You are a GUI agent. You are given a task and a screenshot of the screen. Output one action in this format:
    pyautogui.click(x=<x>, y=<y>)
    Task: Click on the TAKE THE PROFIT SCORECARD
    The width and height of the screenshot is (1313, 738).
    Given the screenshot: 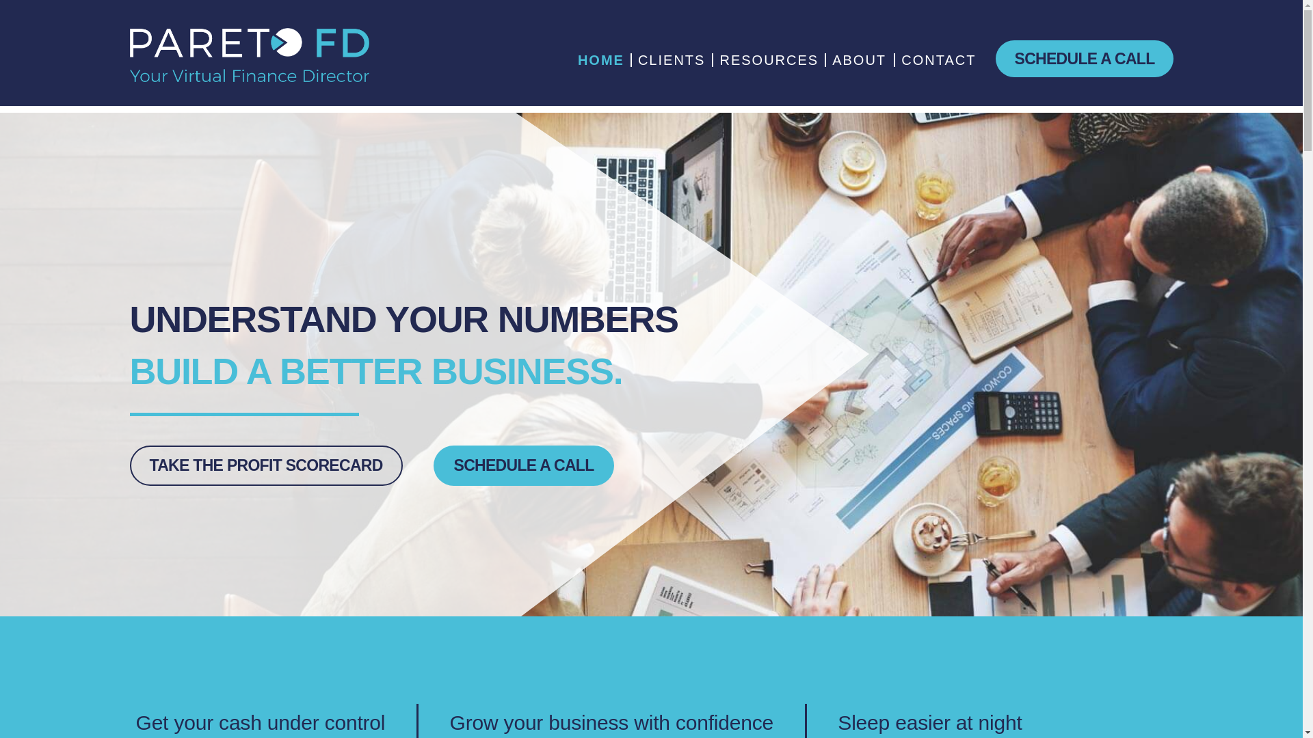 What is the action you would take?
    pyautogui.click(x=258, y=465)
    